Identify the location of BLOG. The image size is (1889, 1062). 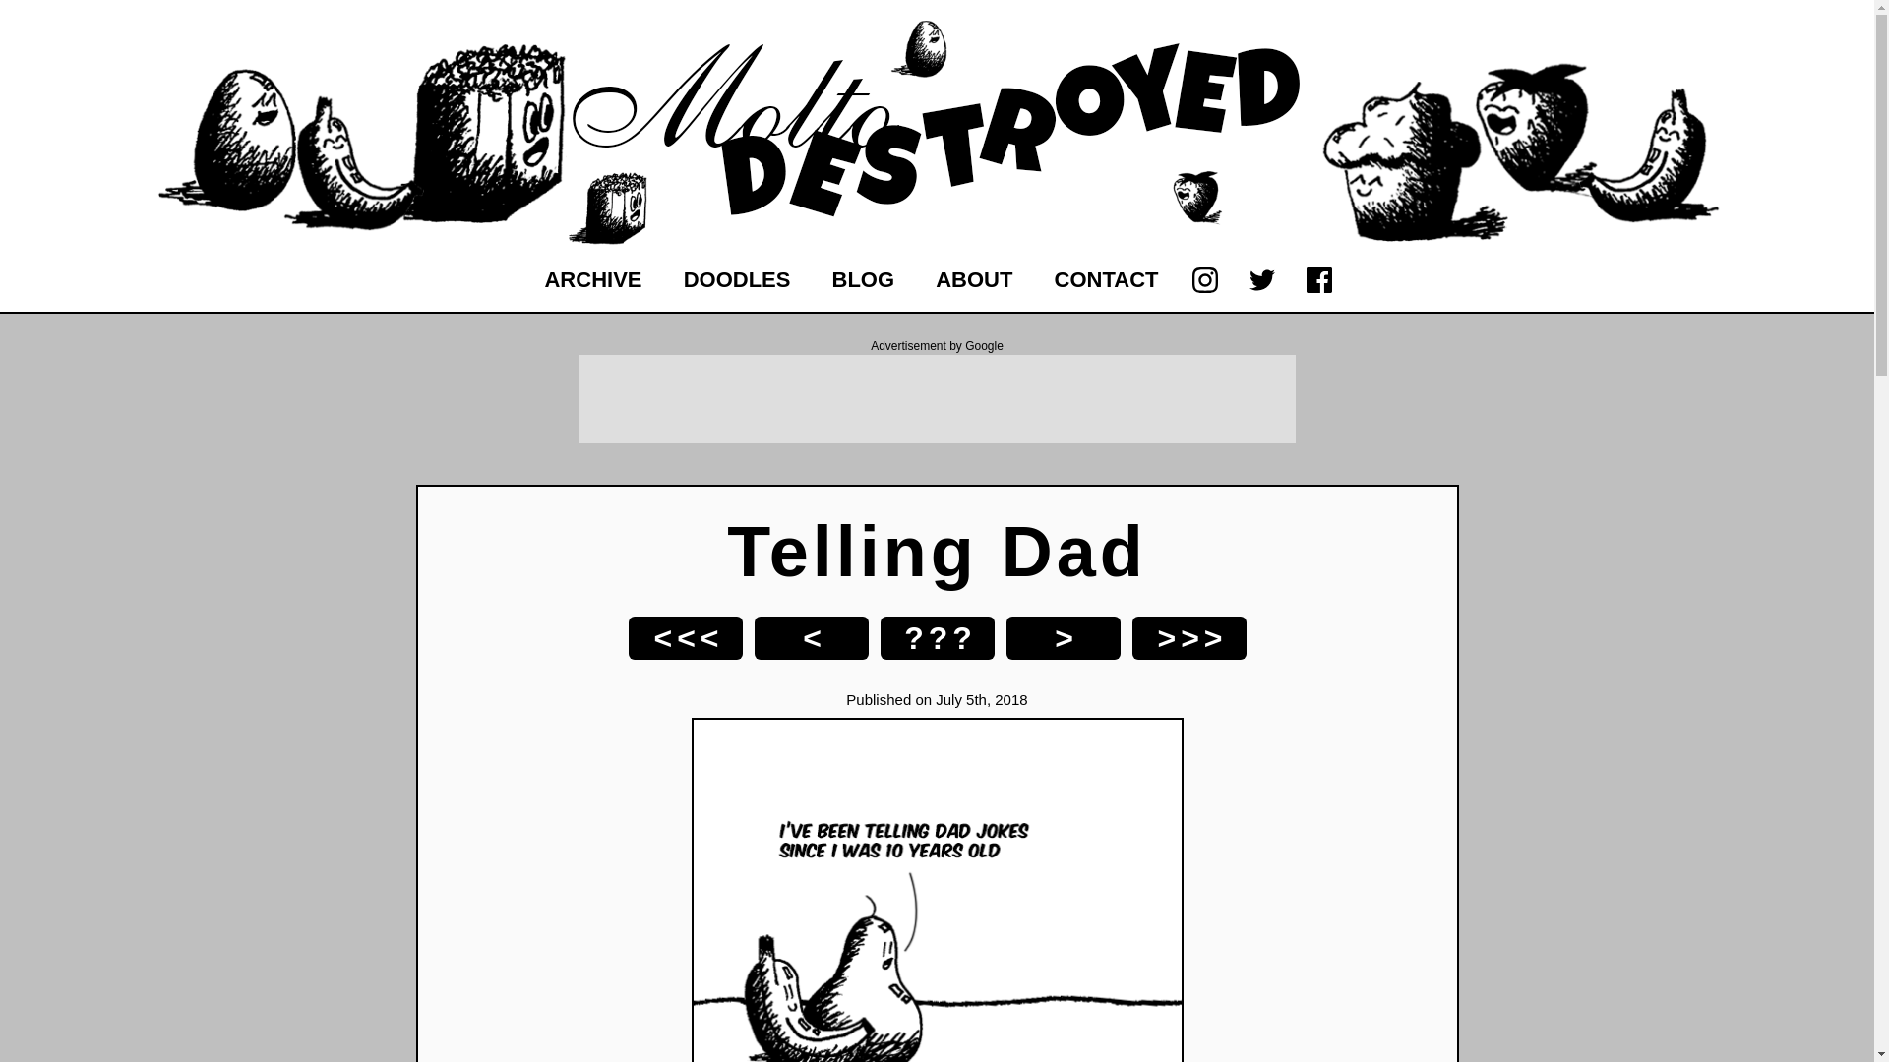
(863, 279).